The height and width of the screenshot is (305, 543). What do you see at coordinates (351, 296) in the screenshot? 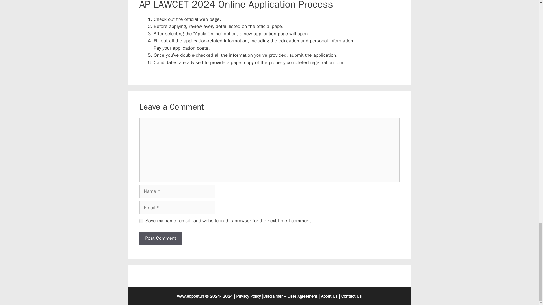
I see `Contact Us` at bounding box center [351, 296].